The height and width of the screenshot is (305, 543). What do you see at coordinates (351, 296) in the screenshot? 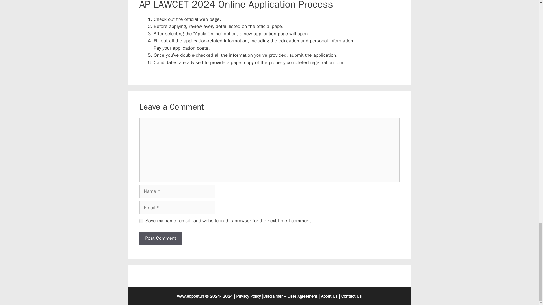
I see `Contact Us` at bounding box center [351, 296].